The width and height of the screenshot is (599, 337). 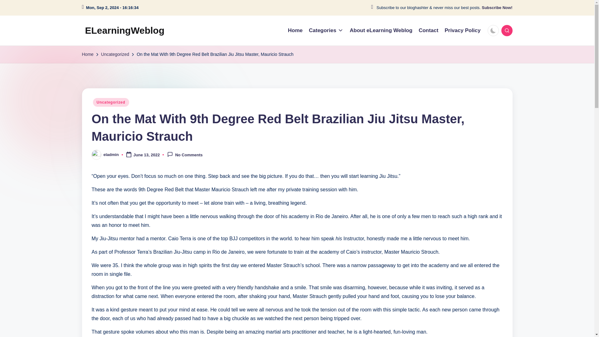 I want to click on Uncategorized, so click(x=111, y=102).